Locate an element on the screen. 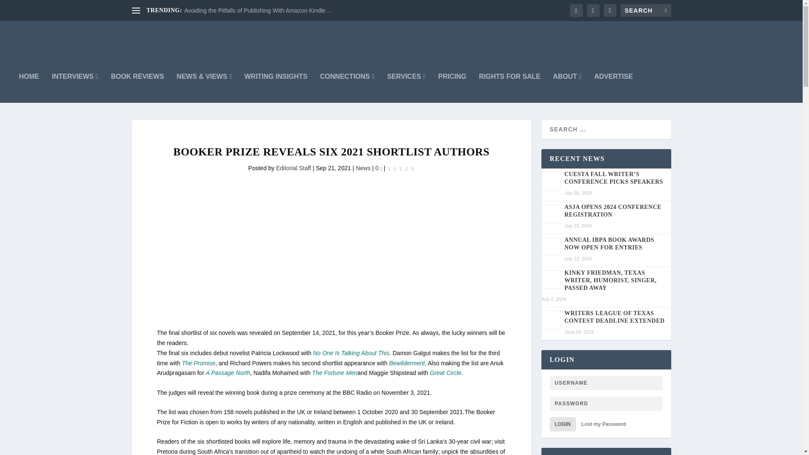 The height and width of the screenshot is (455, 809). SERVICES is located at coordinates (406, 88).